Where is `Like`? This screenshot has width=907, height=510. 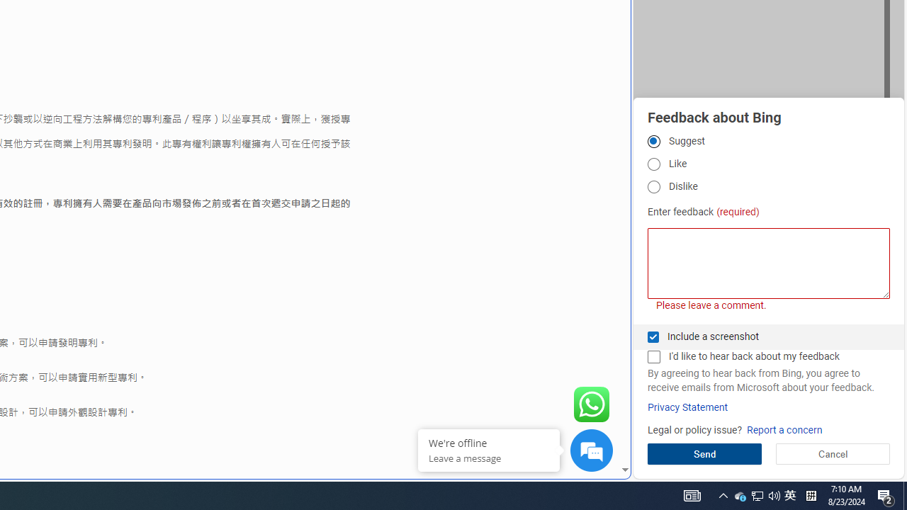 Like is located at coordinates (653, 164).